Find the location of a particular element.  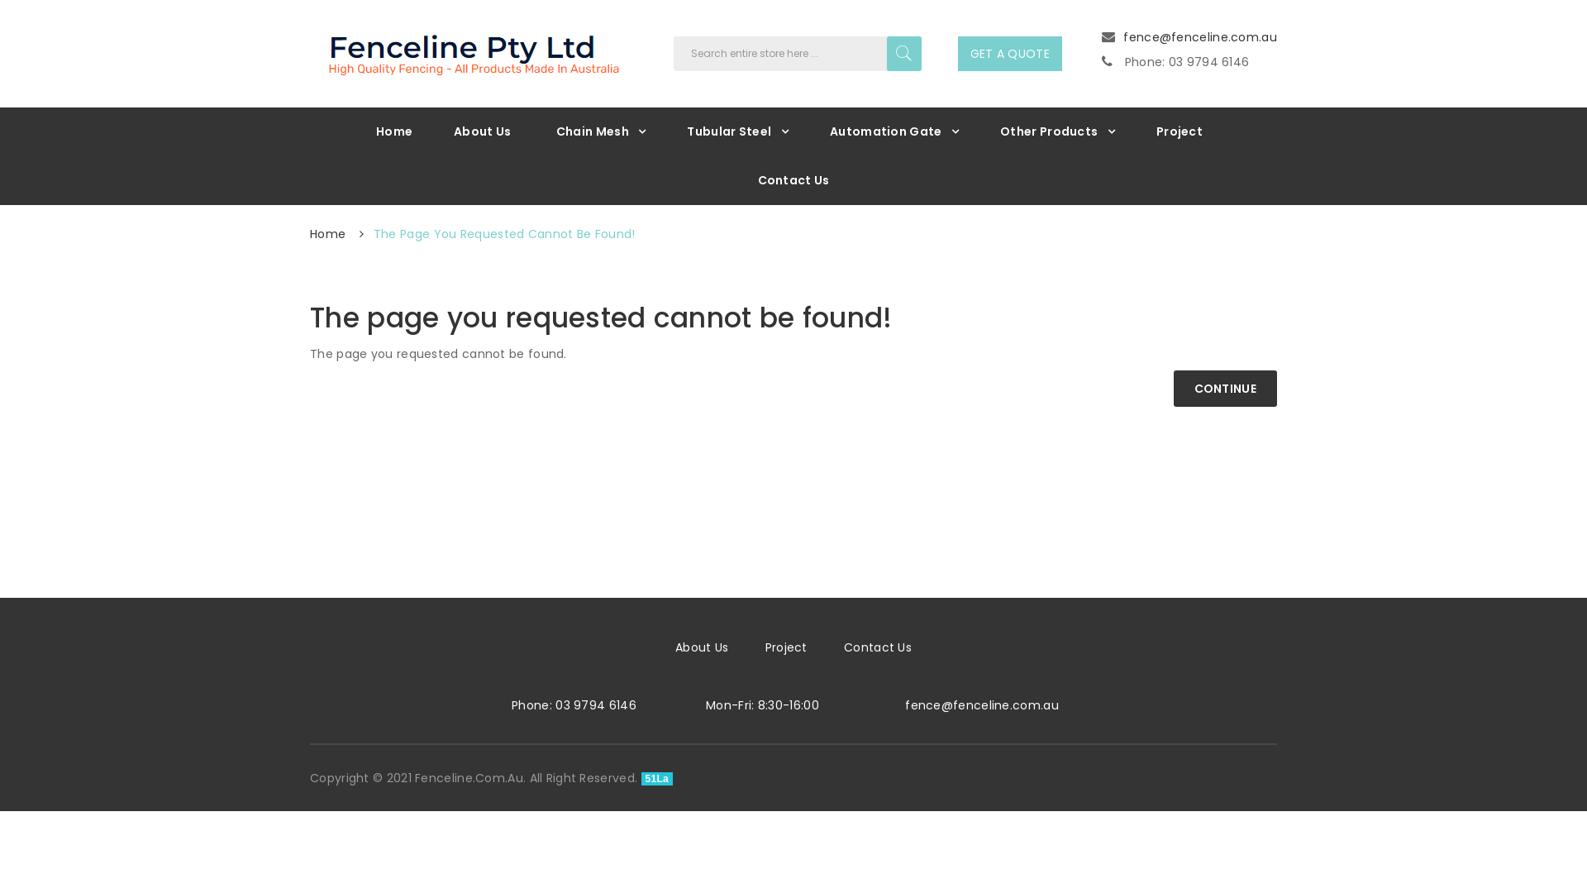

About Us is located at coordinates (702, 647).